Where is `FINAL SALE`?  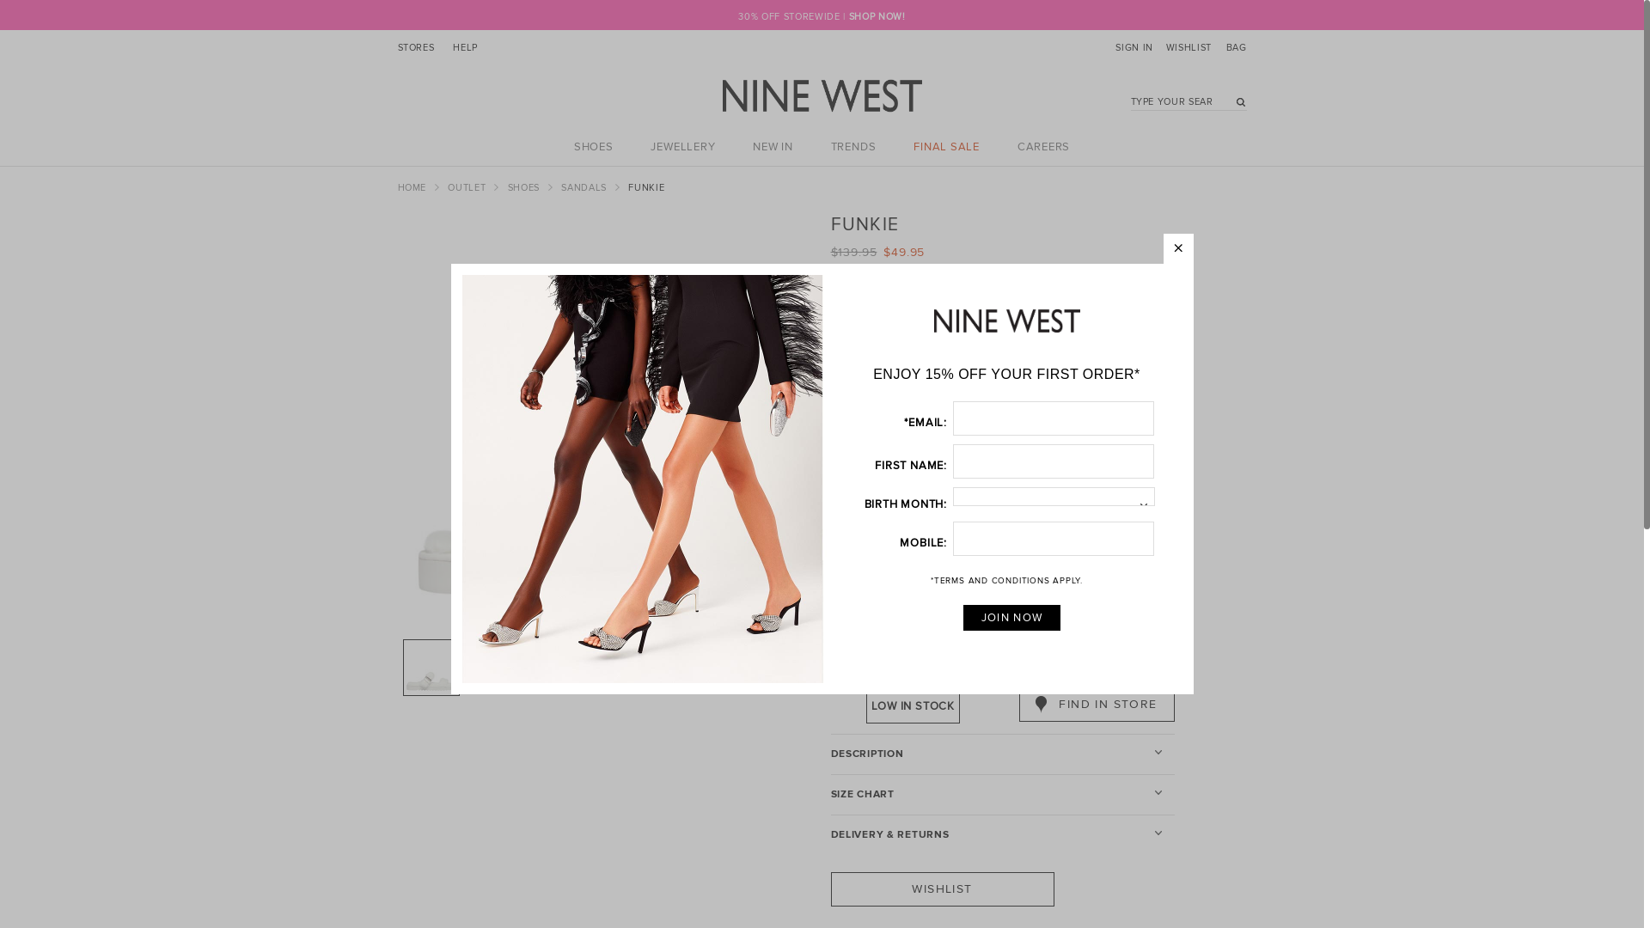
FINAL SALE is located at coordinates (947, 147).